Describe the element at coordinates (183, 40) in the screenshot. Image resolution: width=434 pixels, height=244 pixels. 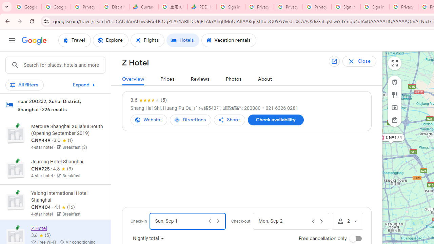
I see `Hotels` at that location.